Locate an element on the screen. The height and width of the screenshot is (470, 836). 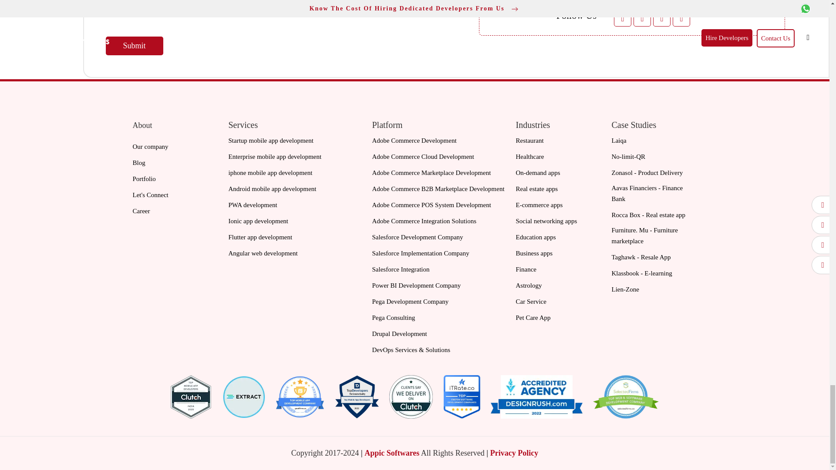
instagram is located at coordinates (681, 17).